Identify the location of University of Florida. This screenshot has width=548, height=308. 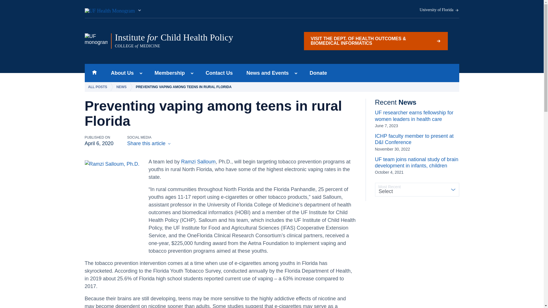
(439, 10).